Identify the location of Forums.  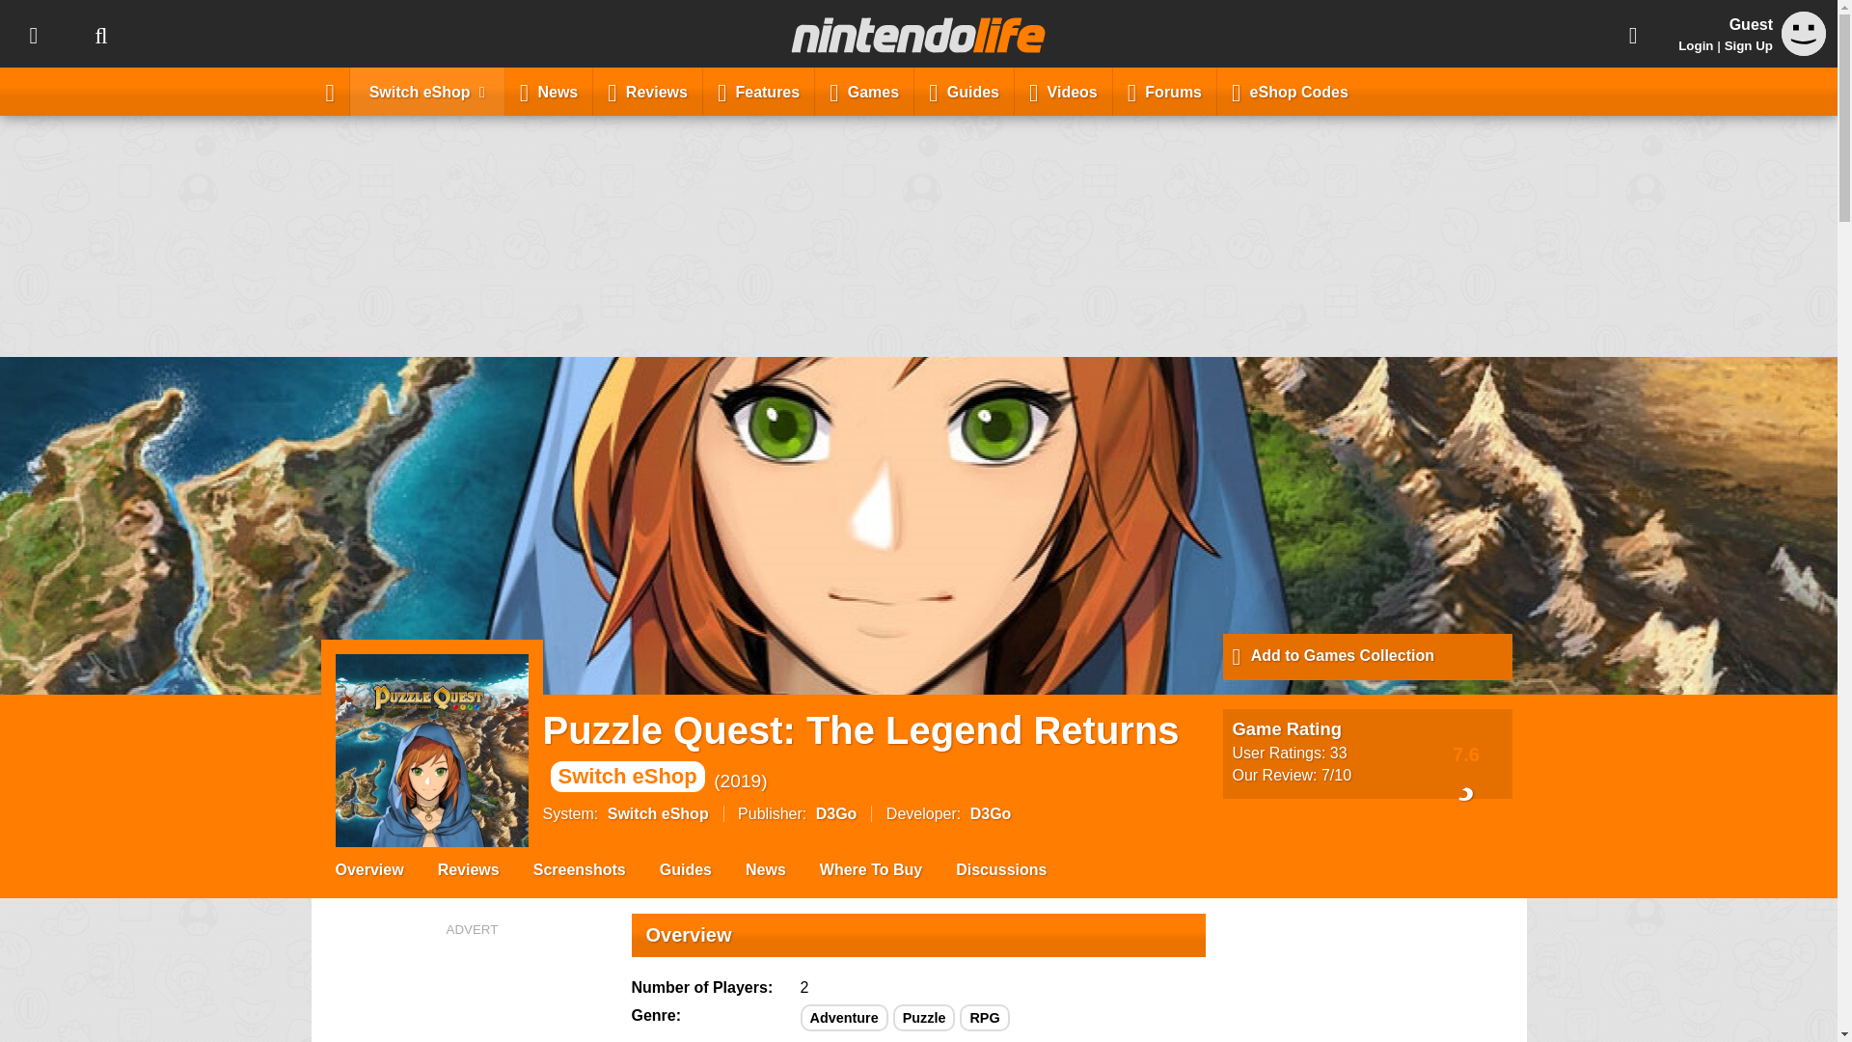
(1164, 91).